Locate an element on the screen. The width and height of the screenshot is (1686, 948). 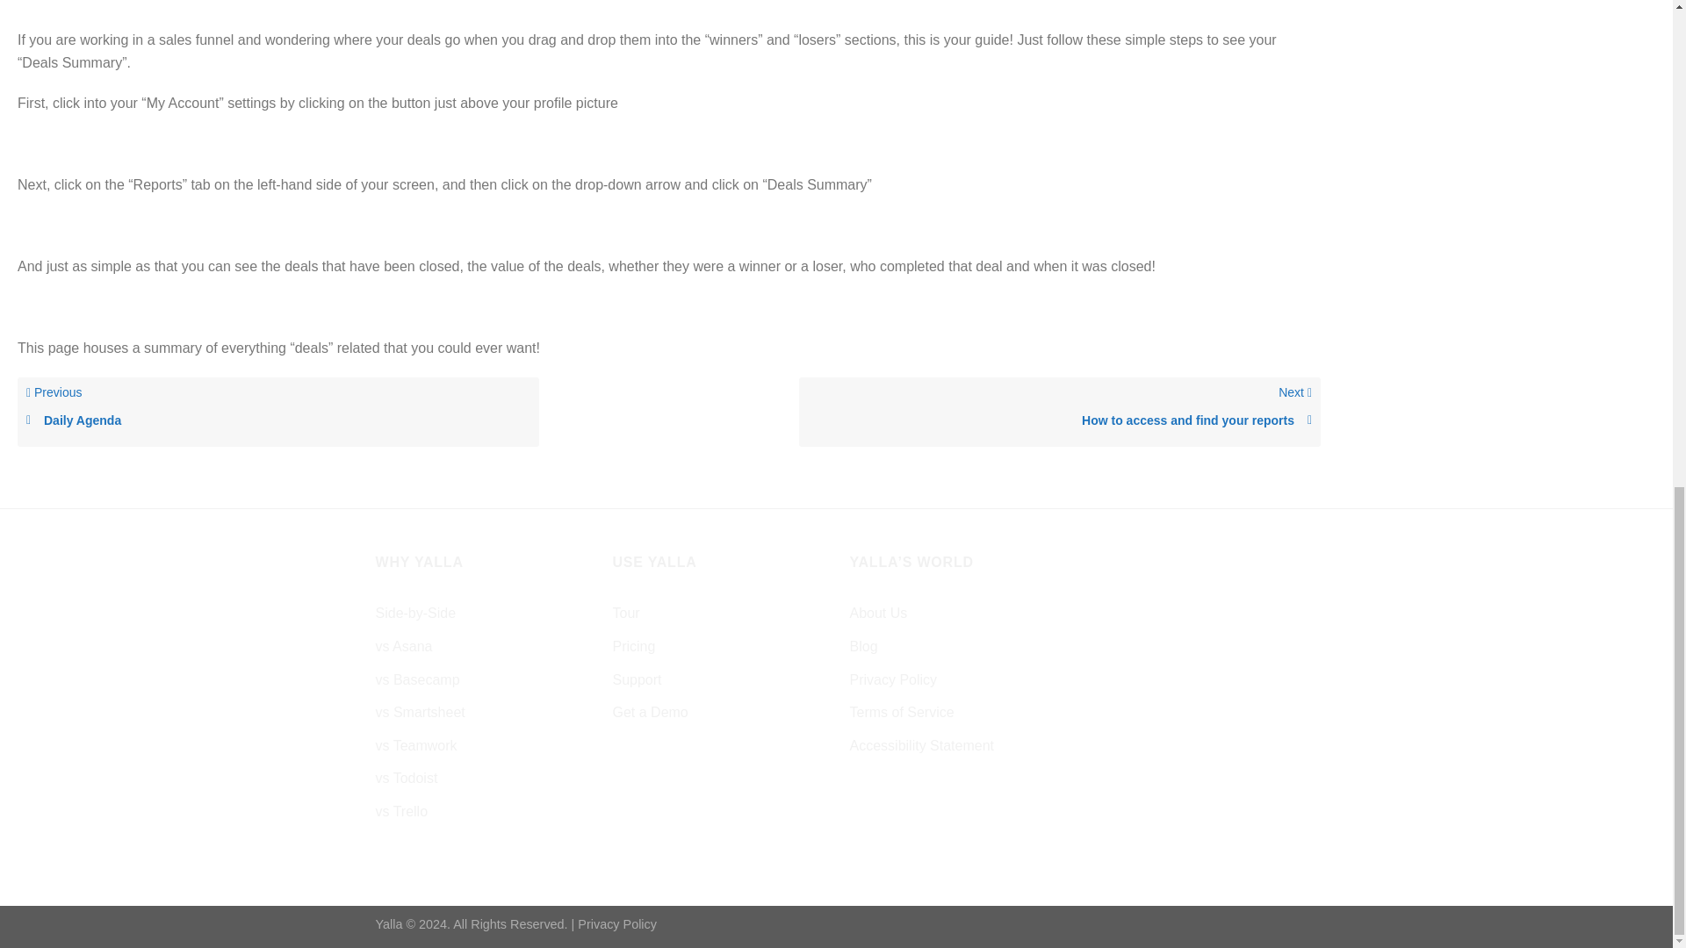
vs Todoist is located at coordinates (878, 614).